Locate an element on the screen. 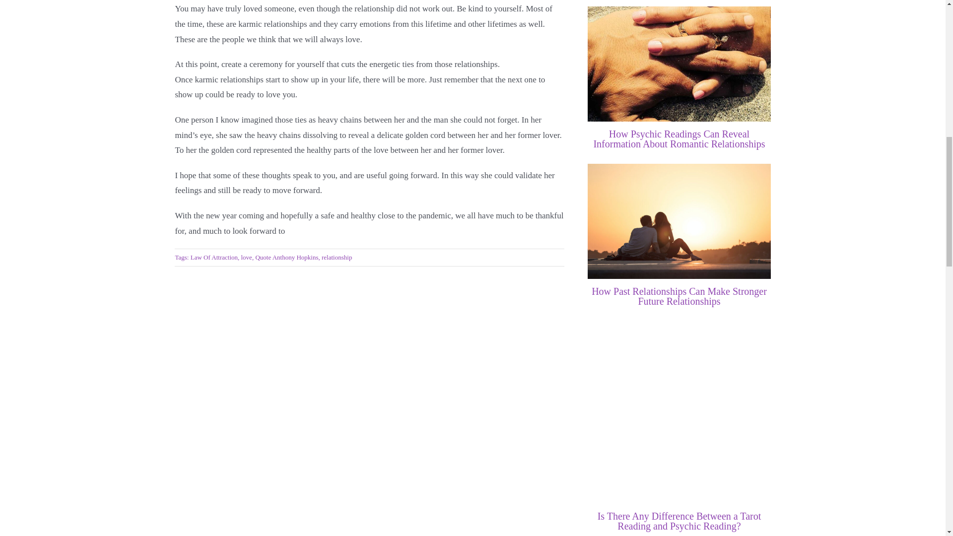 This screenshot has width=953, height=536. love is located at coordinates (246, 257).